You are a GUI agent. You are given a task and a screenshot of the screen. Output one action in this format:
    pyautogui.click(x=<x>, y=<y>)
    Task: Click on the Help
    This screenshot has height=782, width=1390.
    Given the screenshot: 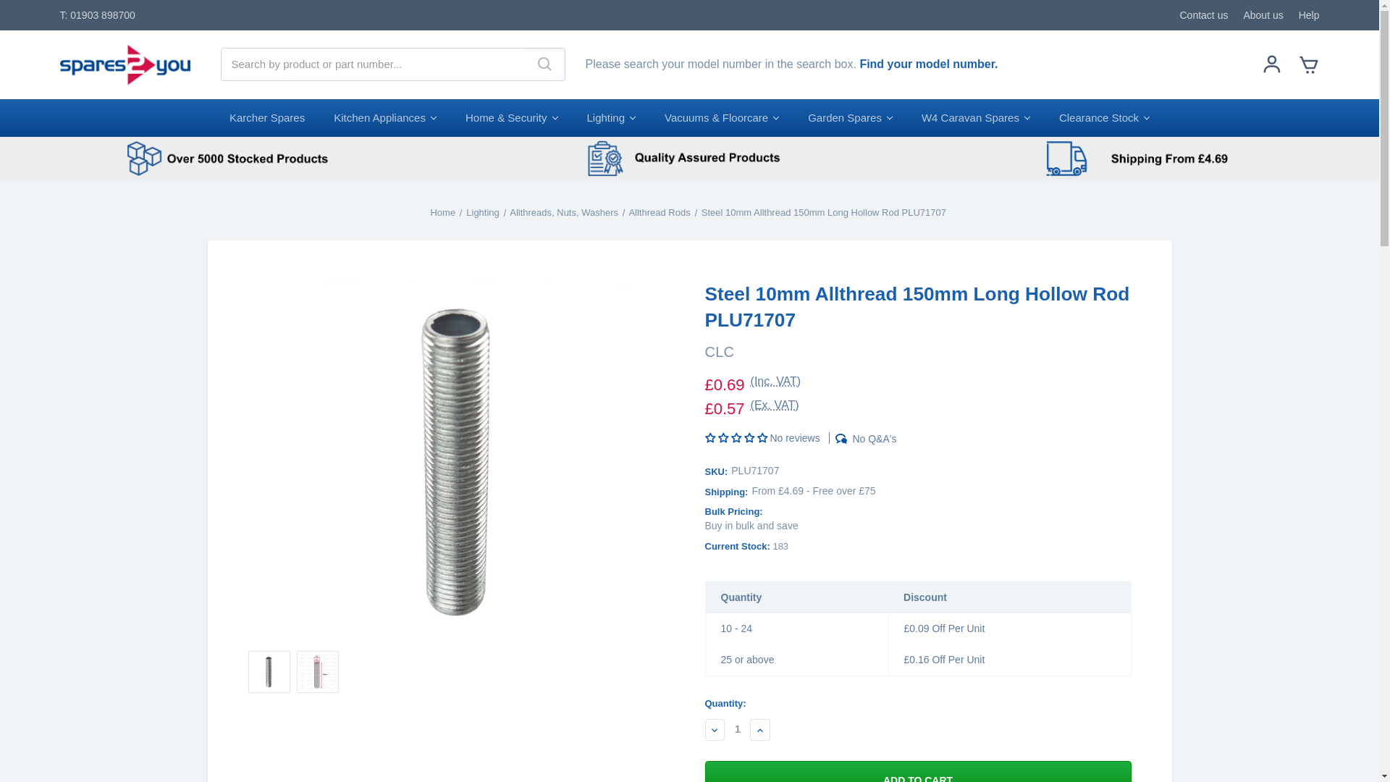 What is the action you would take?
    pyautogui.click(x=1309, y=14)
    